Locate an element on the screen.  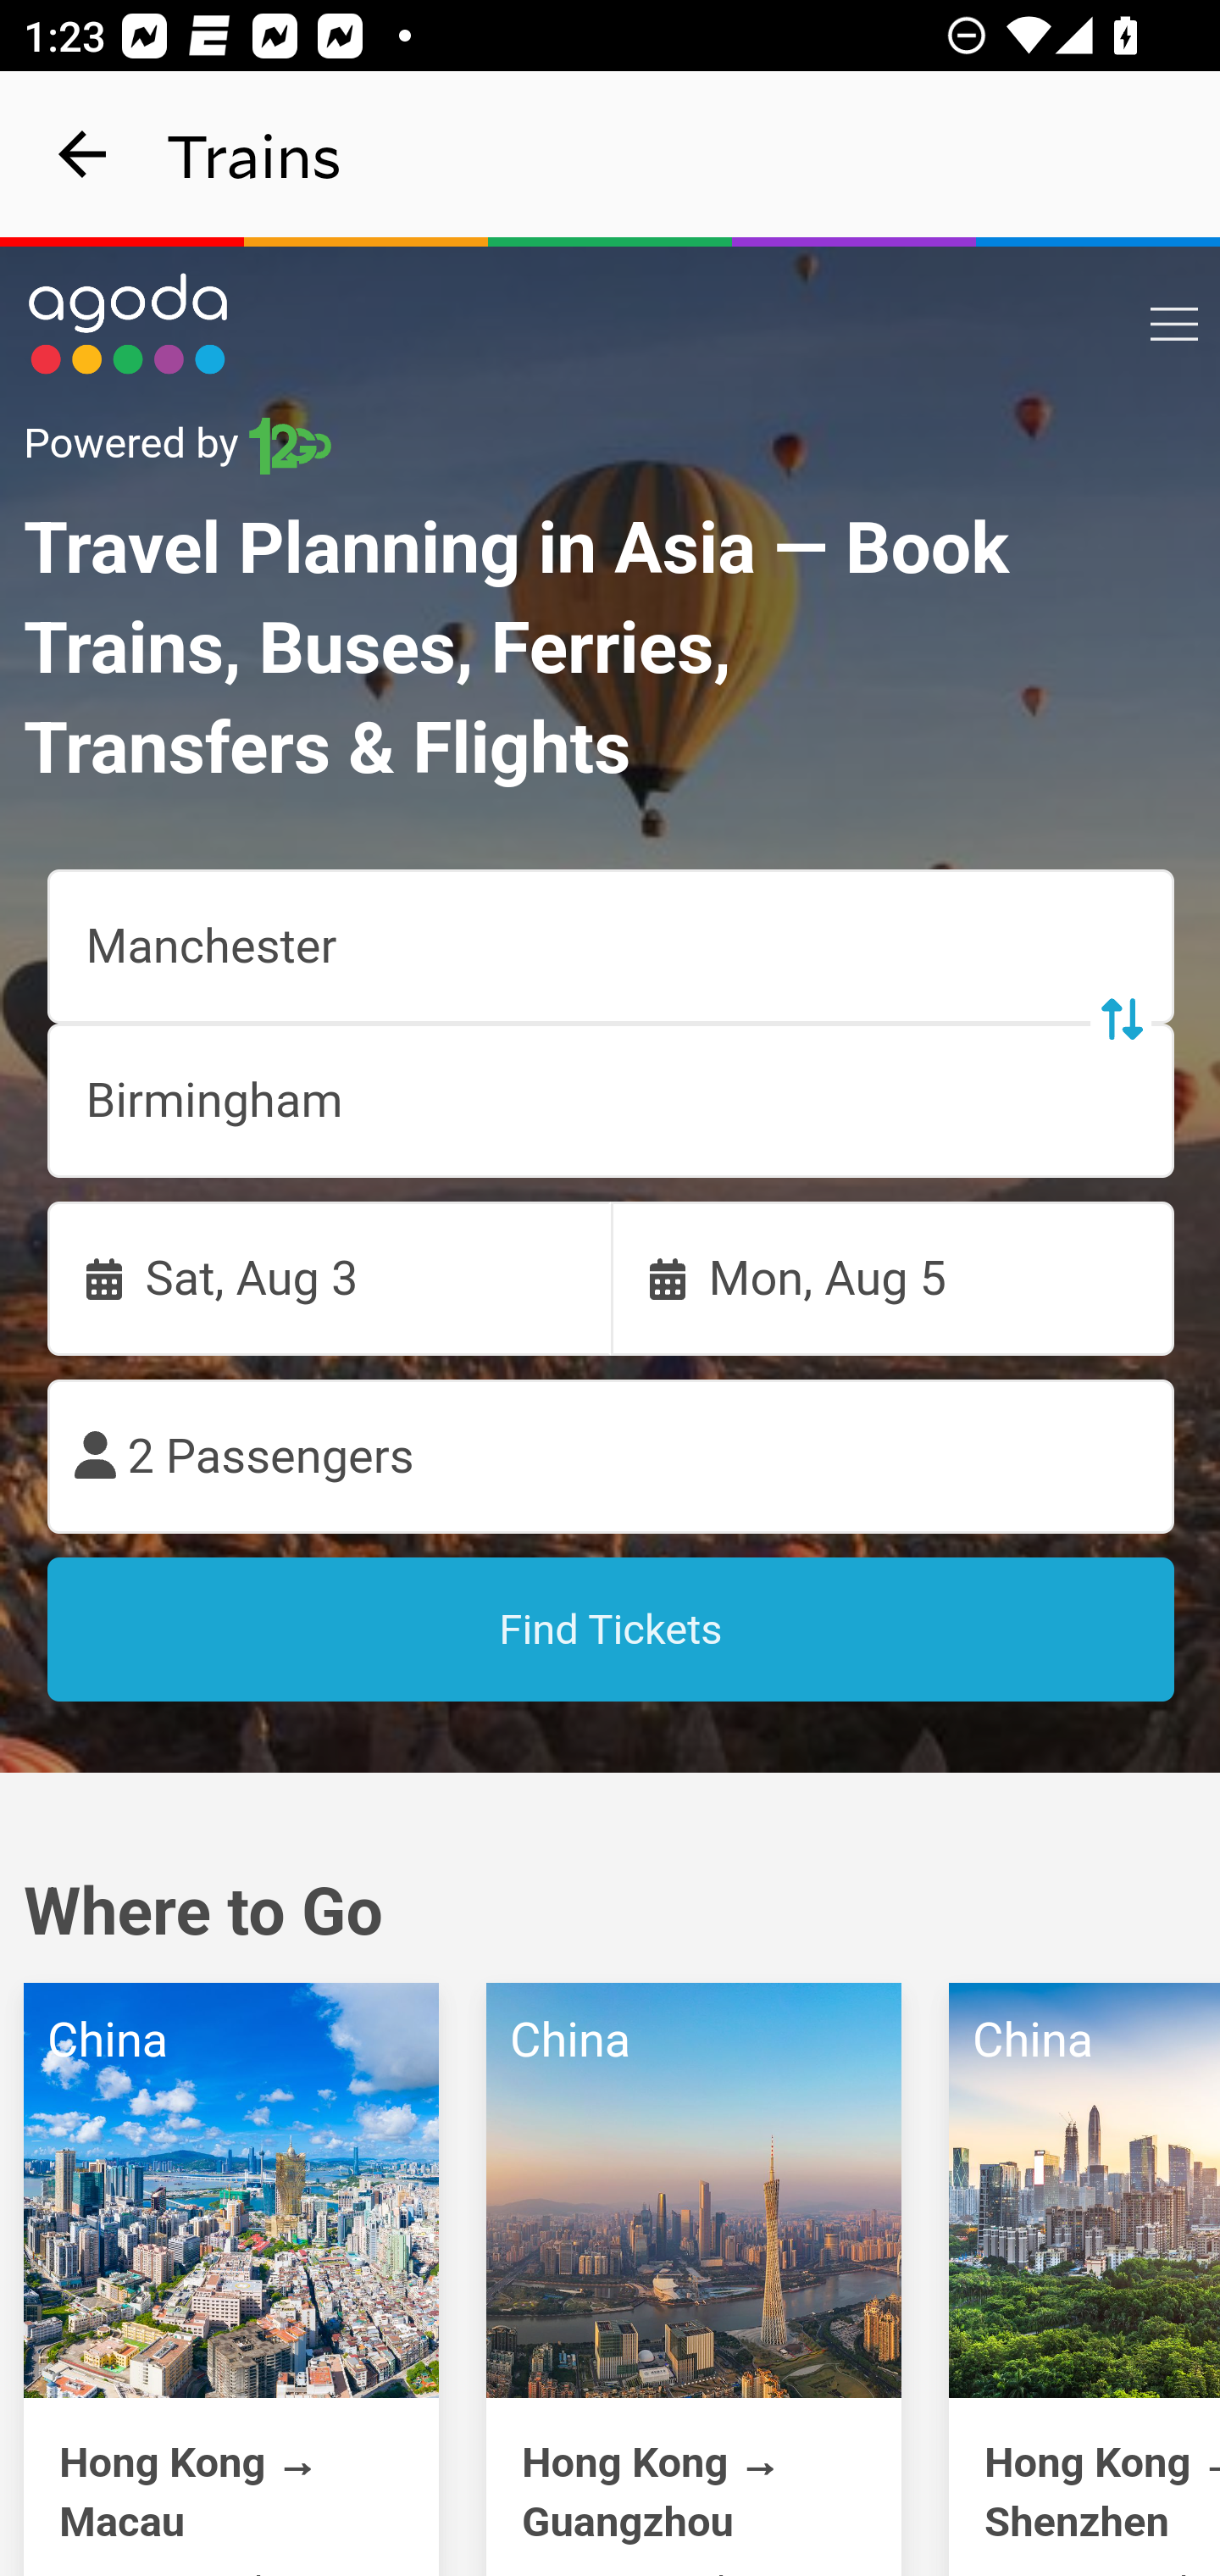
Mon, Aug 5 is located at coordinates (894, 1279).